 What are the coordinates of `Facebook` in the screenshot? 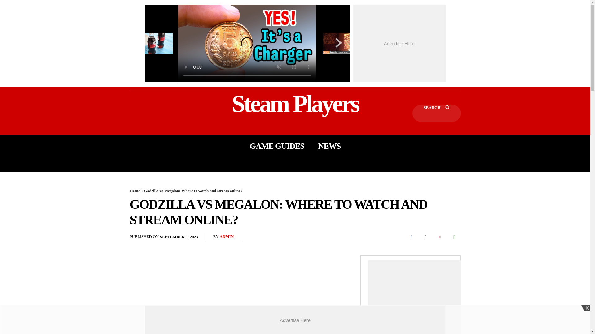 It's located at (411, 237).